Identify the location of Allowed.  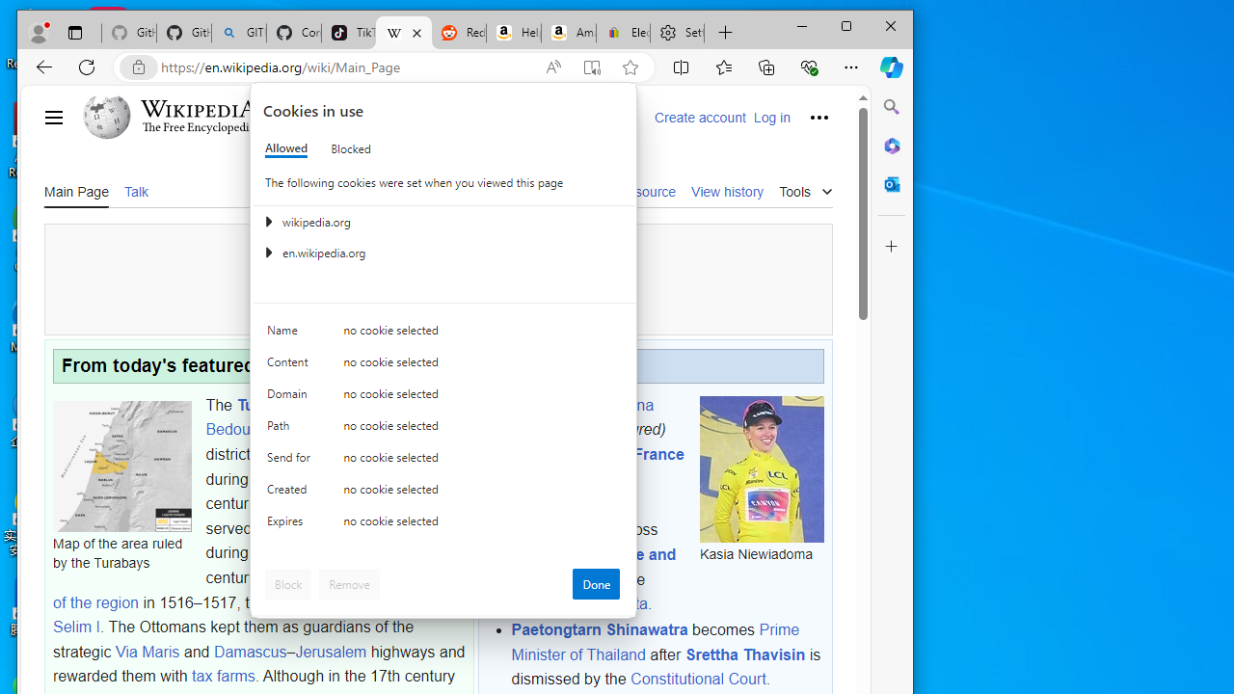
(285, 148).